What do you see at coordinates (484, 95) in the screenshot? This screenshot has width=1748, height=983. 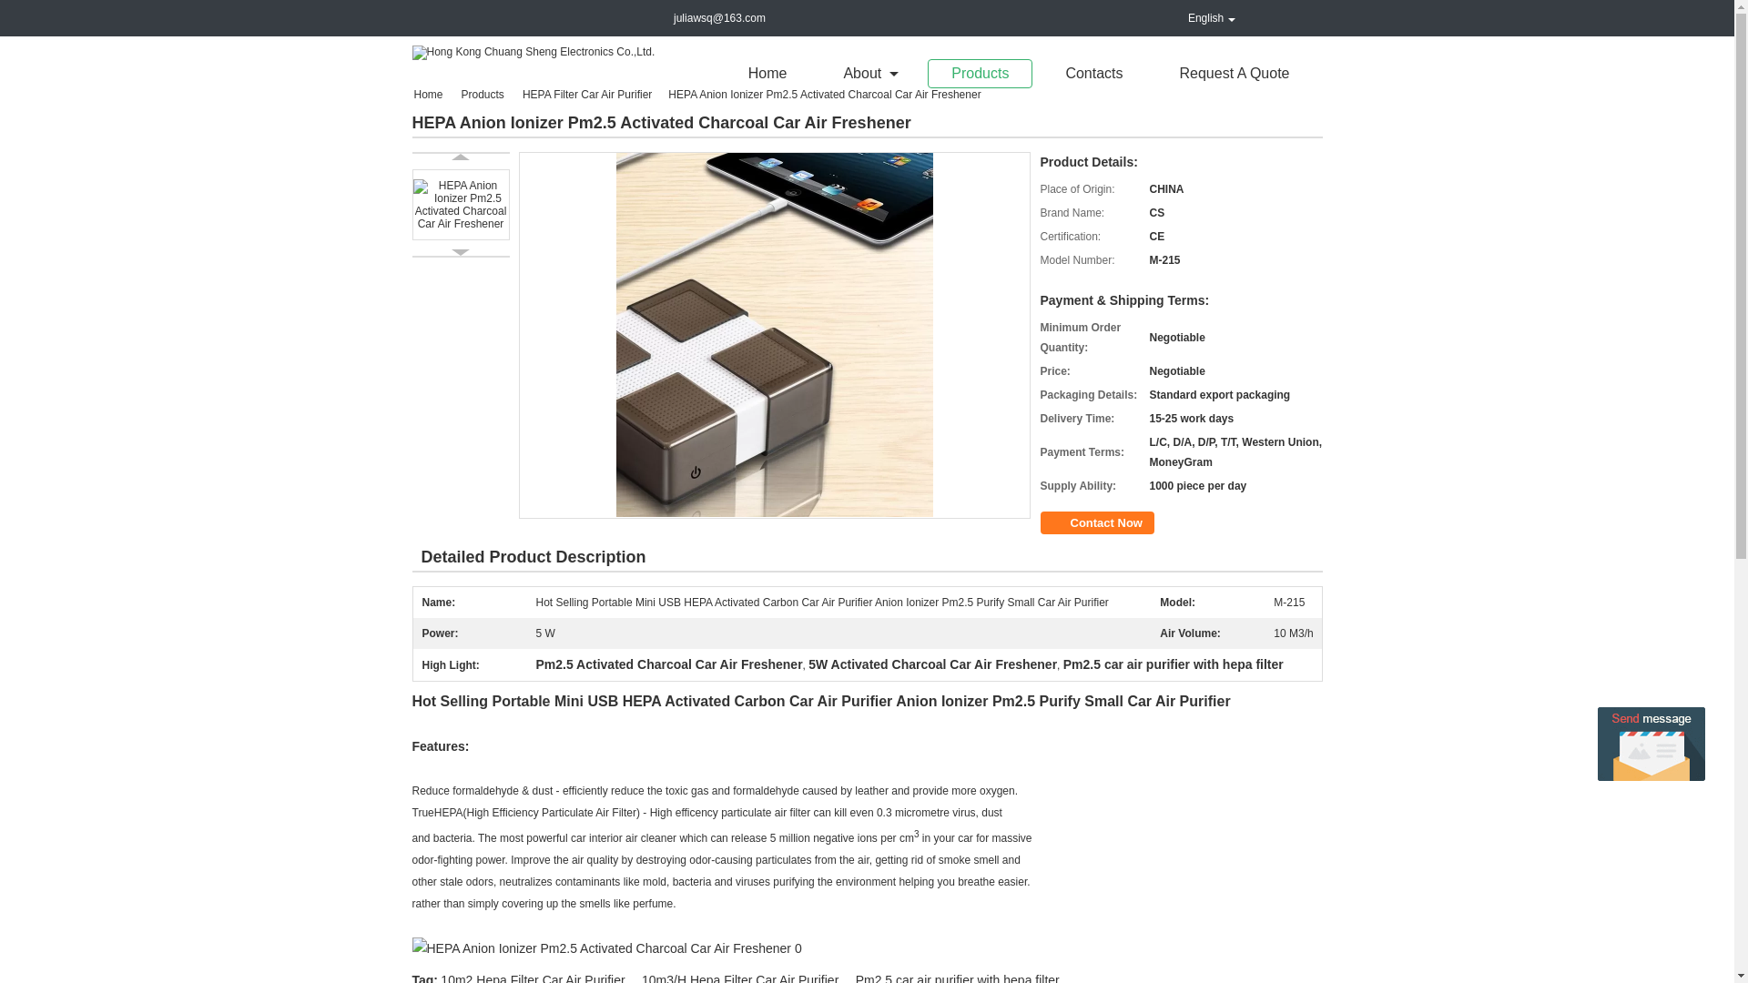 I see `Products` at bounding box center [484, 95].